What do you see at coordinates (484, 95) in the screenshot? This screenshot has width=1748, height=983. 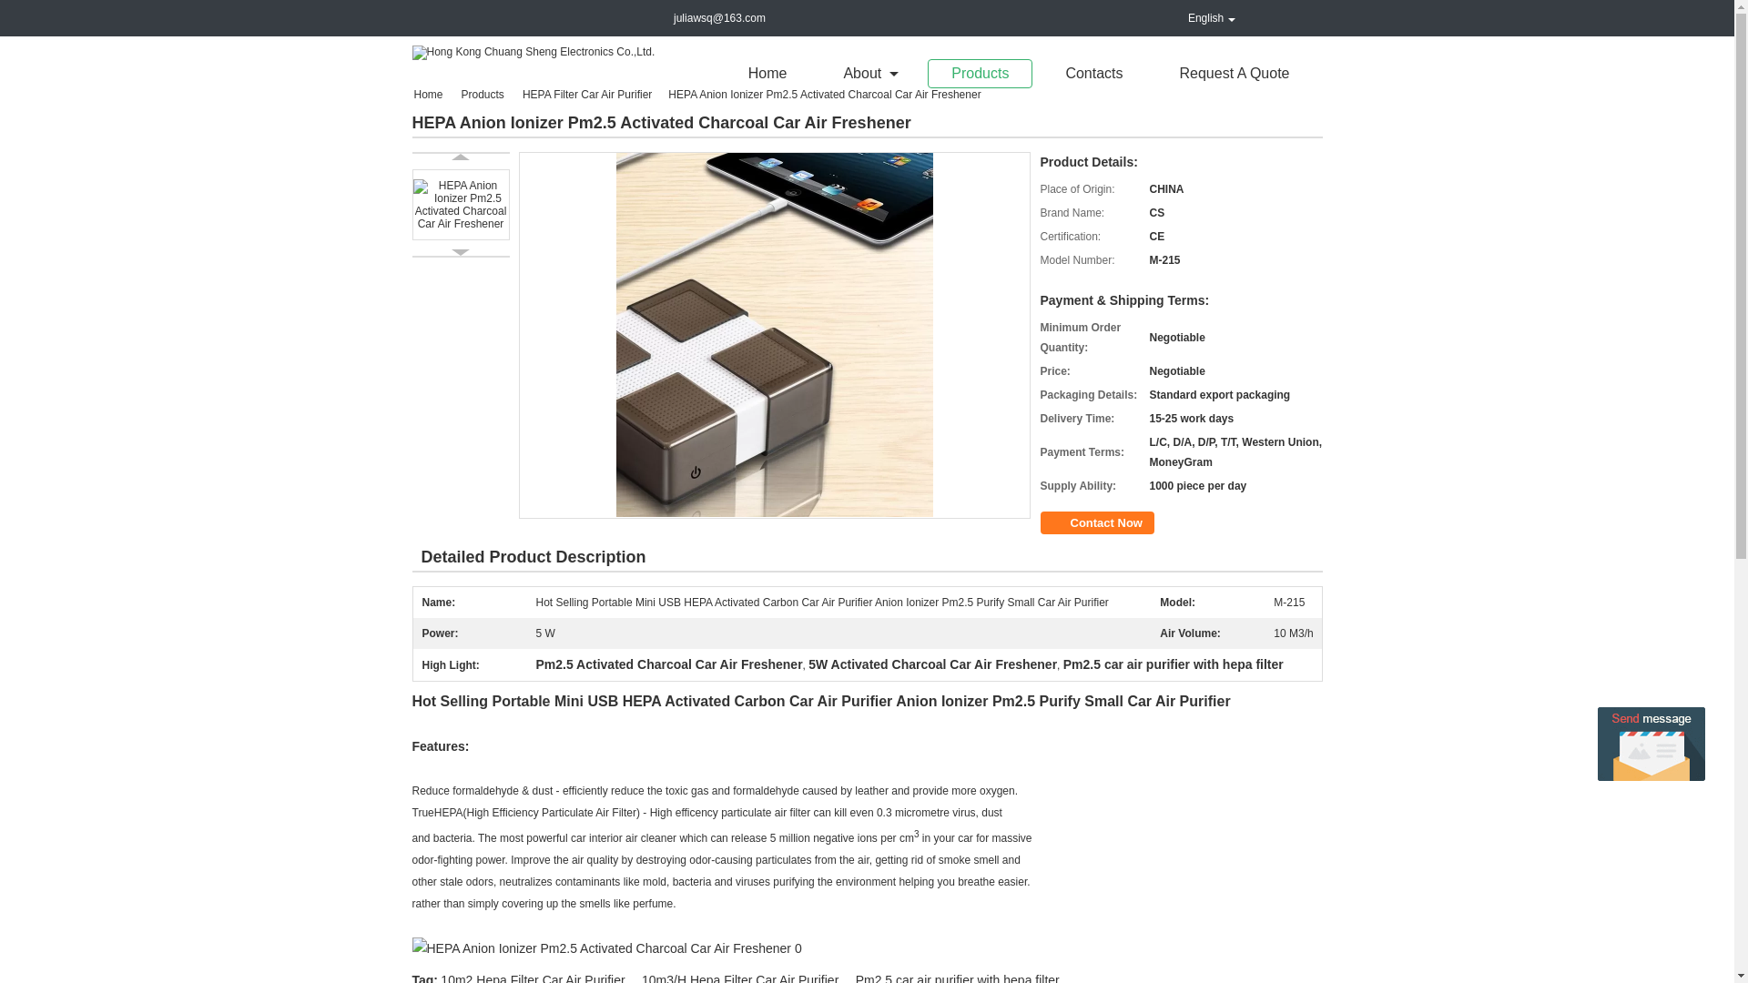 I see `Products` at bounding box center [484, 95].